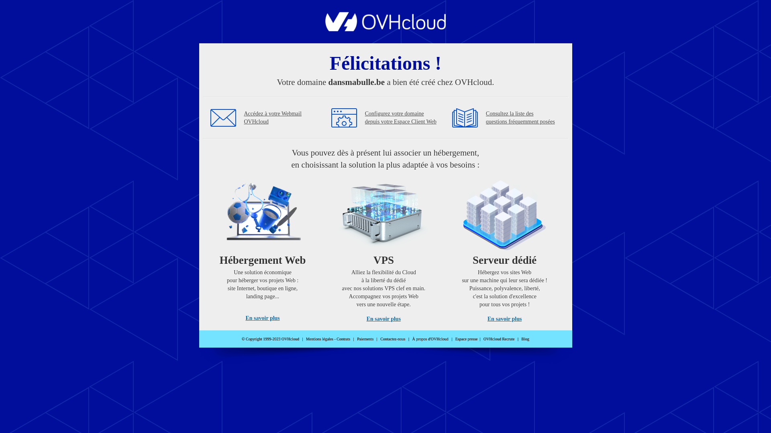 Image resolution: width=771 pixels, height=433 pixels. What do you see at coordinates (504, 319) in the screenshot?
I see `En savoir plus` at bounding box center [504, 319].